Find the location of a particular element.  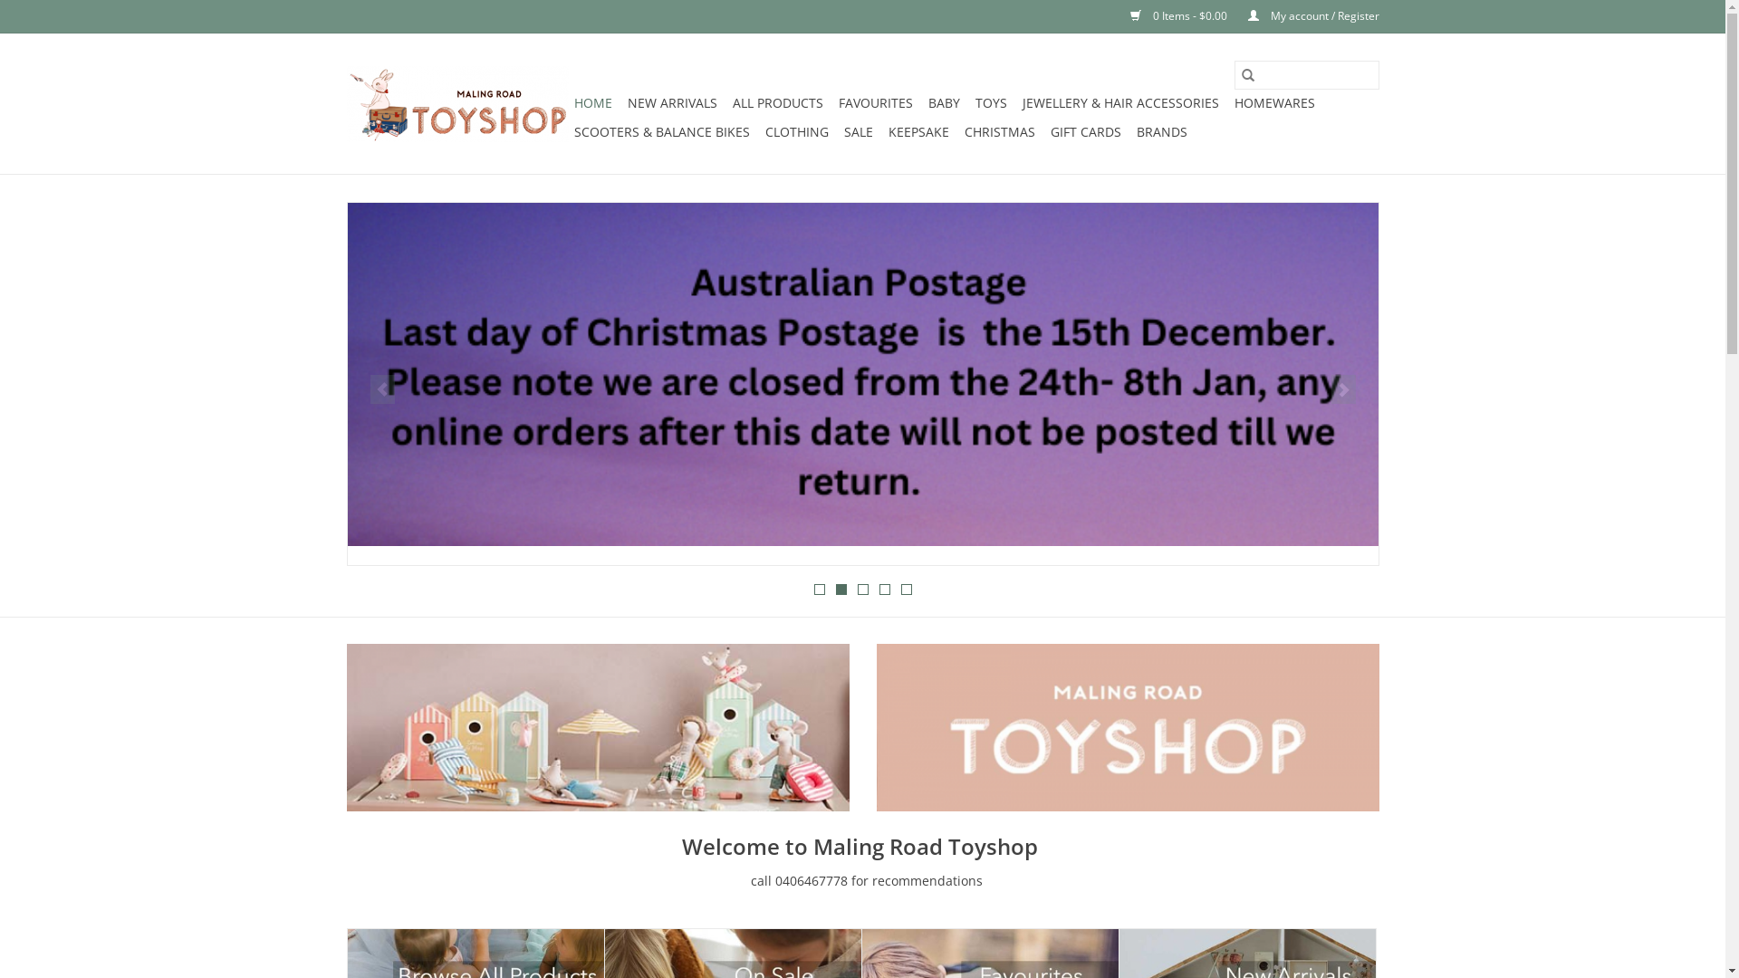

1 is located at coordinates (819, 590).